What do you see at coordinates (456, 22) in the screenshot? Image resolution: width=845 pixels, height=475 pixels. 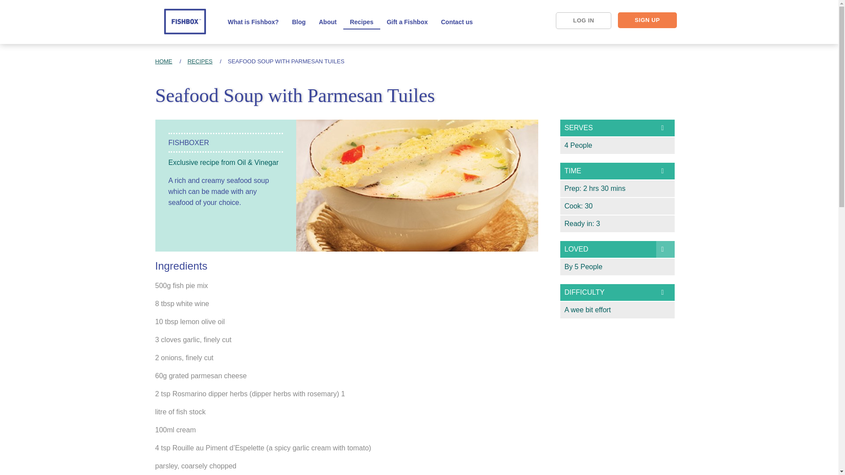 I see `Contact us` at bounding box center [456, 22].